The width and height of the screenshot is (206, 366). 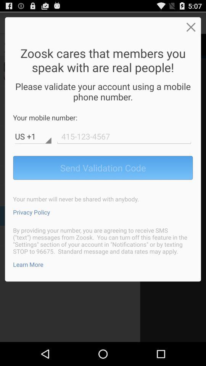 What do you see at coordinates (191, 27) in the screenshot?
I see `close the option` at bounding box center [191, 27].